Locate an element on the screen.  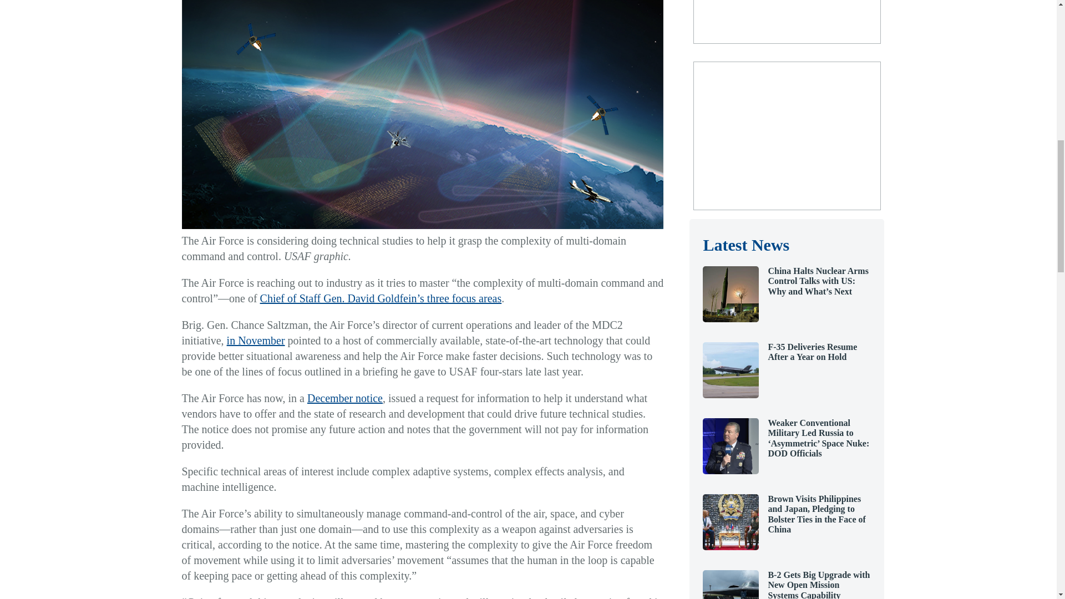
F-35 Deliveries Resume After a Year on Hold is located at coordinates (731, 395).